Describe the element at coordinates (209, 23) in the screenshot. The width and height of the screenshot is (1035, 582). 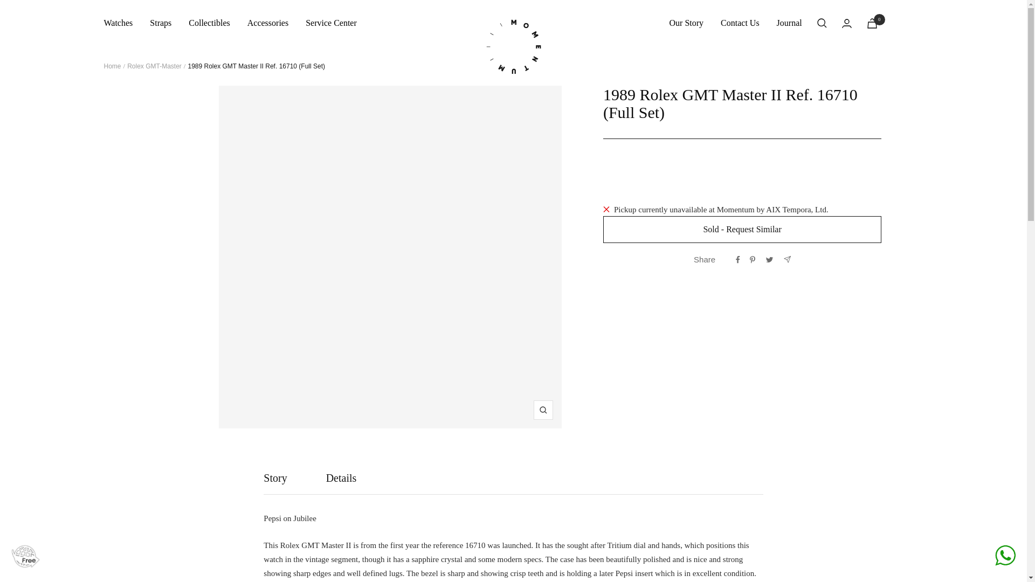
I see `Our Story` at that location.